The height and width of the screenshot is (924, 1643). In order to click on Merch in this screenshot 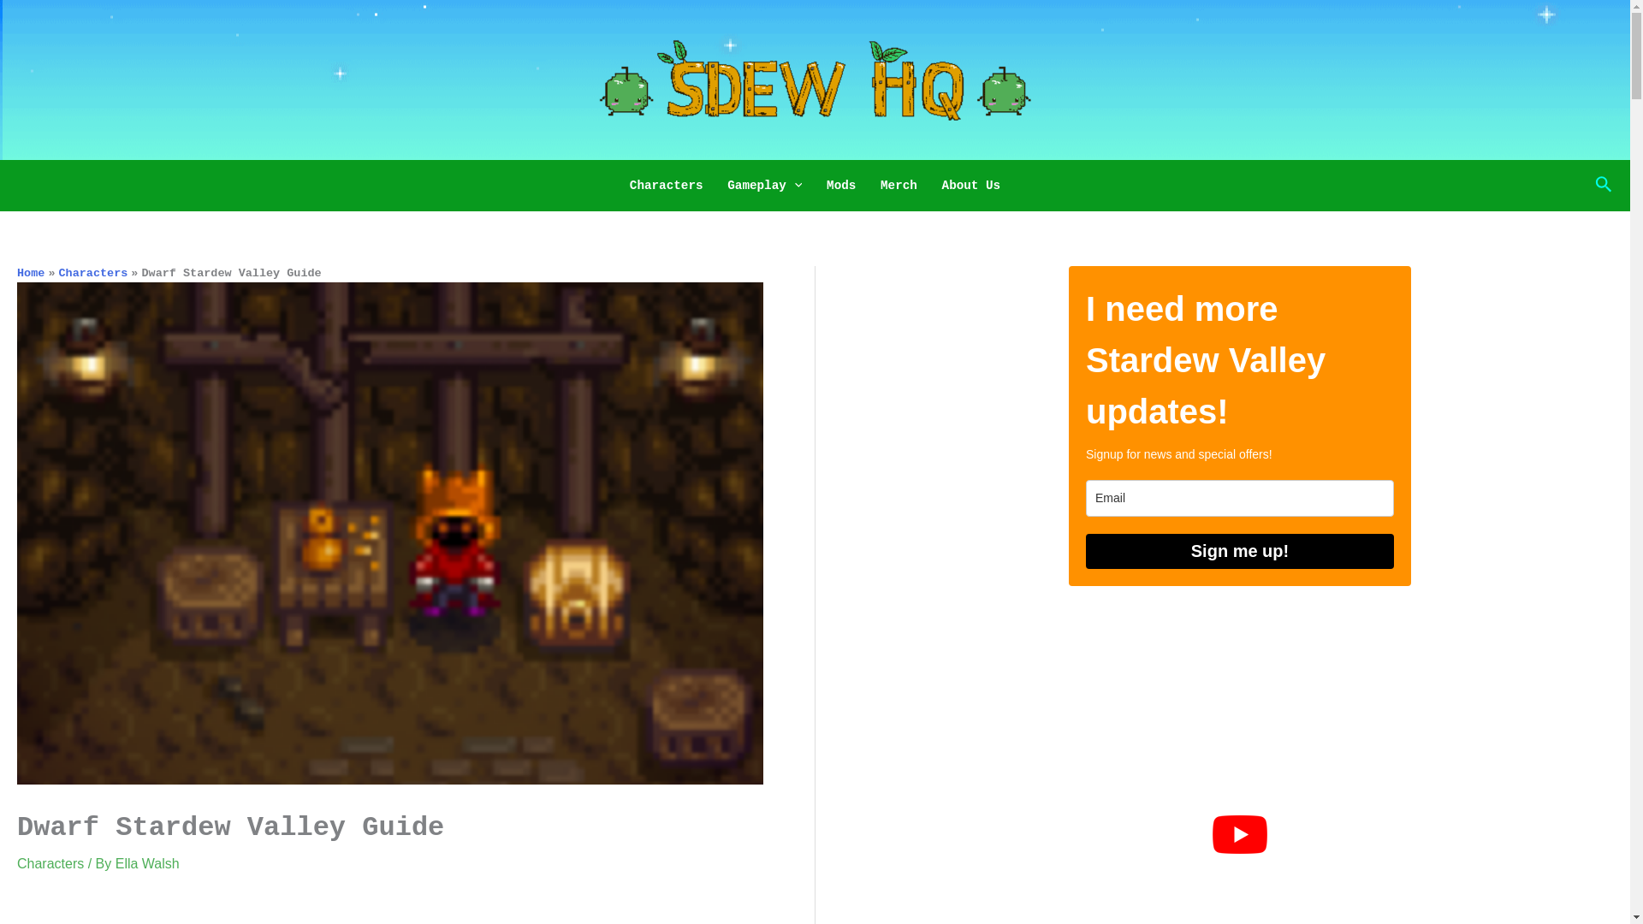, I will do `click(899, 185)`.